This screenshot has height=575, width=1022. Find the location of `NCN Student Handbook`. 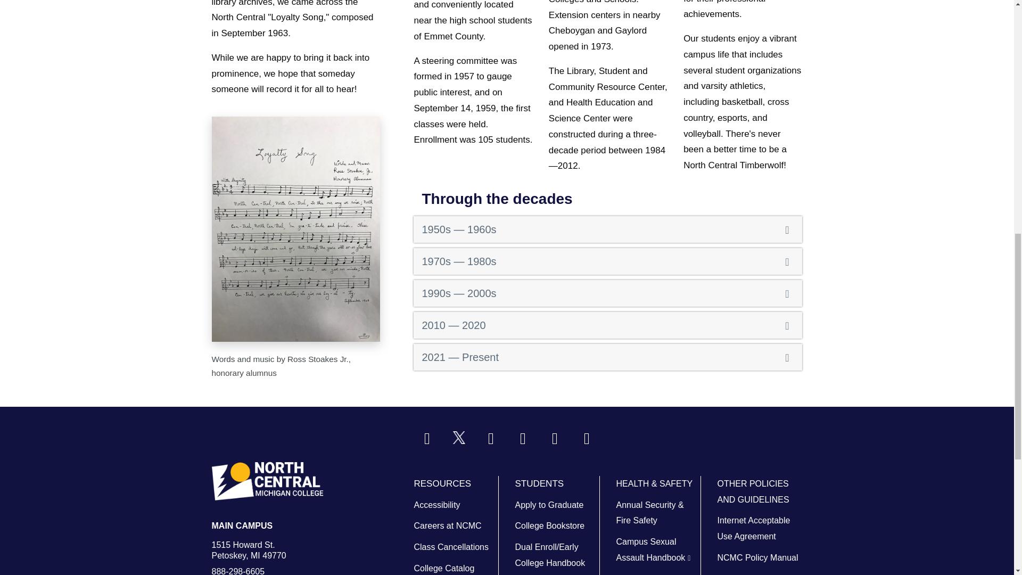

NCN Student Handbook is located at coordinates (549, 555).